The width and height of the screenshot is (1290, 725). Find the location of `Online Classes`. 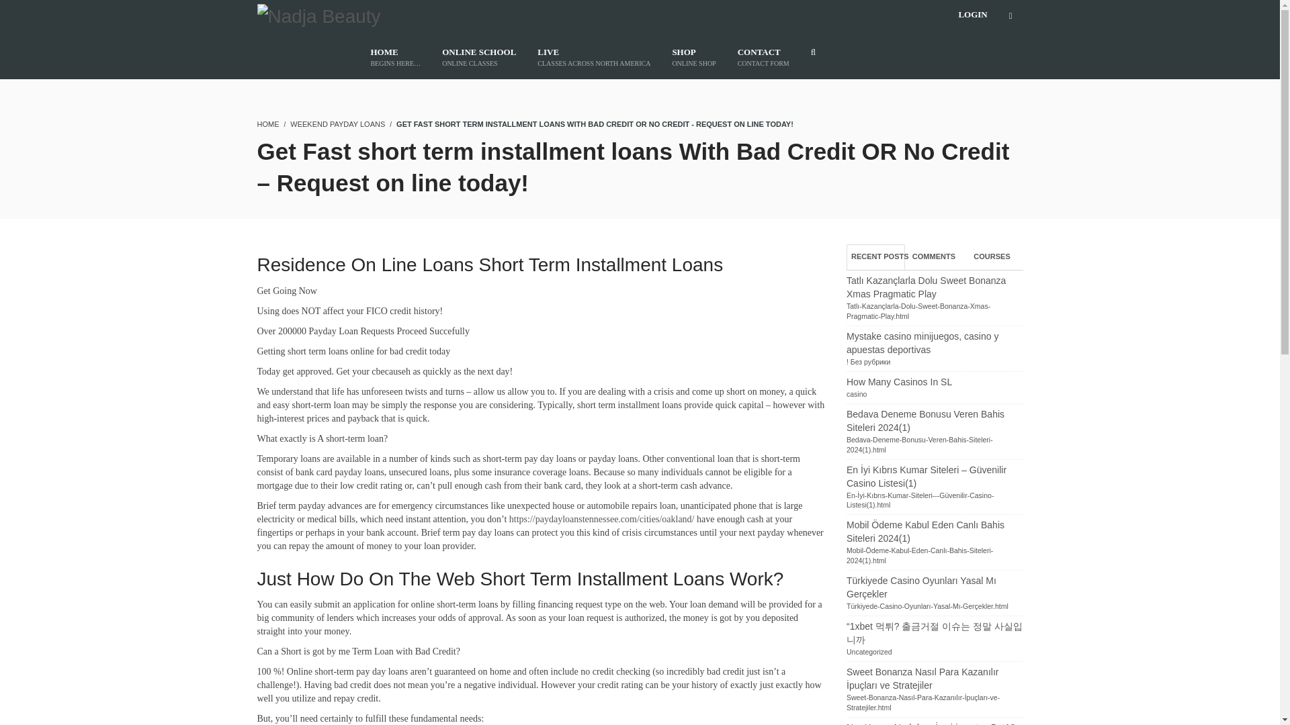

Online Classes is located at coordinates (478, 57).